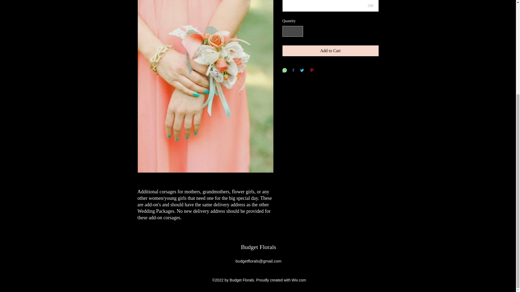 The width and height of the screenshot is (520, 292). I want to click on Add to Cart, so click(330, 51).